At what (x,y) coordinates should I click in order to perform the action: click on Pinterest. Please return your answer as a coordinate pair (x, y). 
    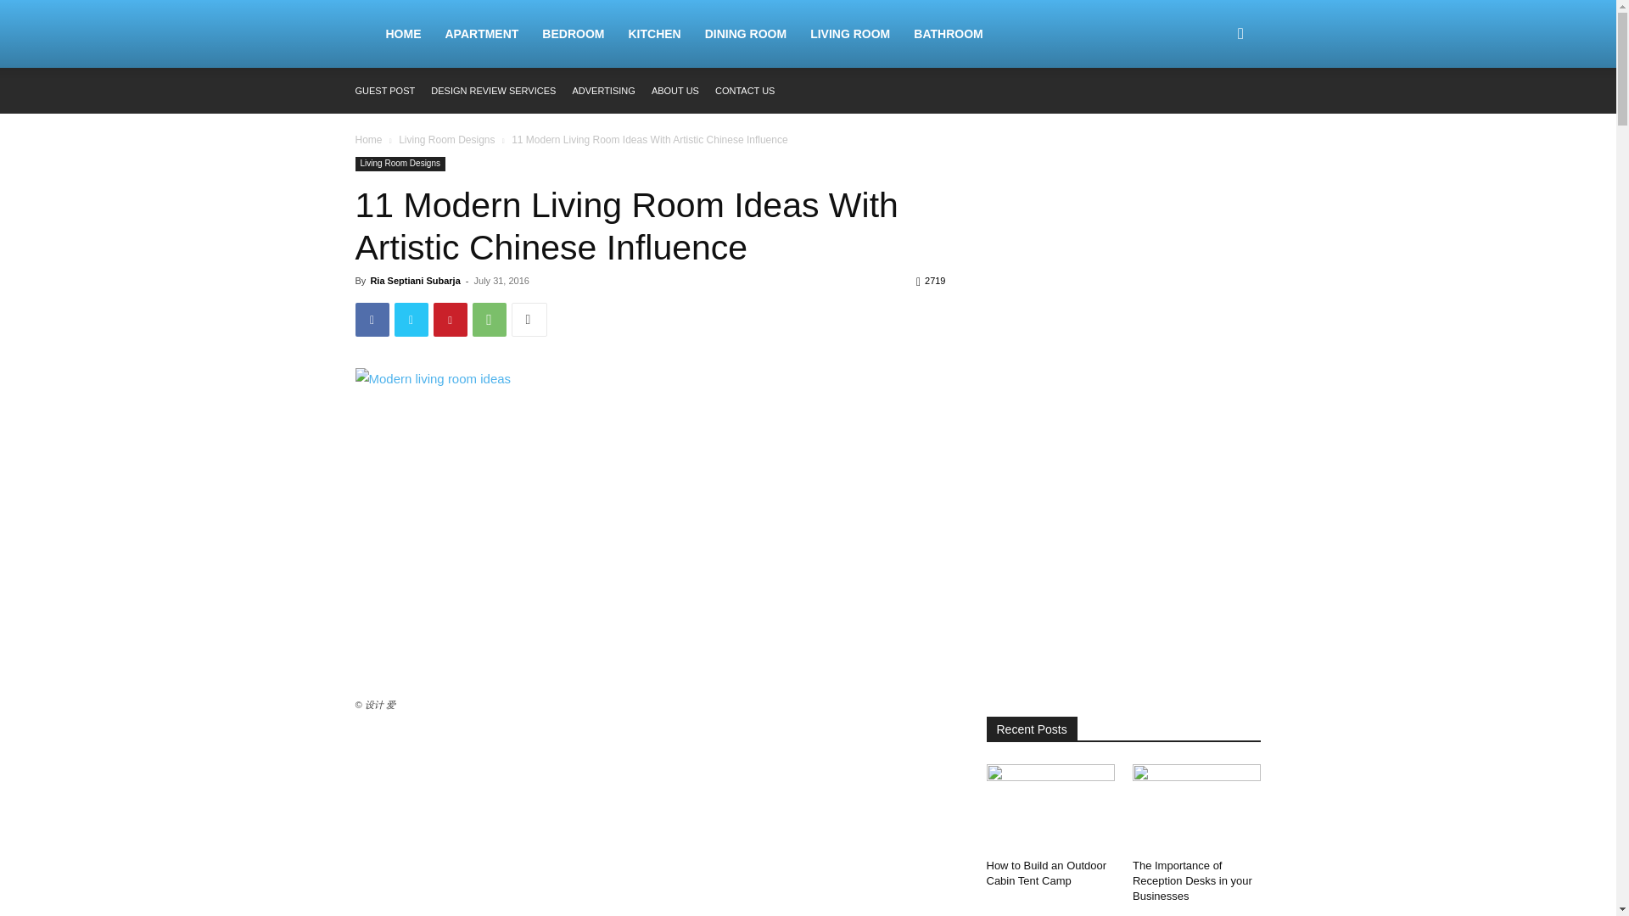
    Looking at the image, I should click on (450, 320).